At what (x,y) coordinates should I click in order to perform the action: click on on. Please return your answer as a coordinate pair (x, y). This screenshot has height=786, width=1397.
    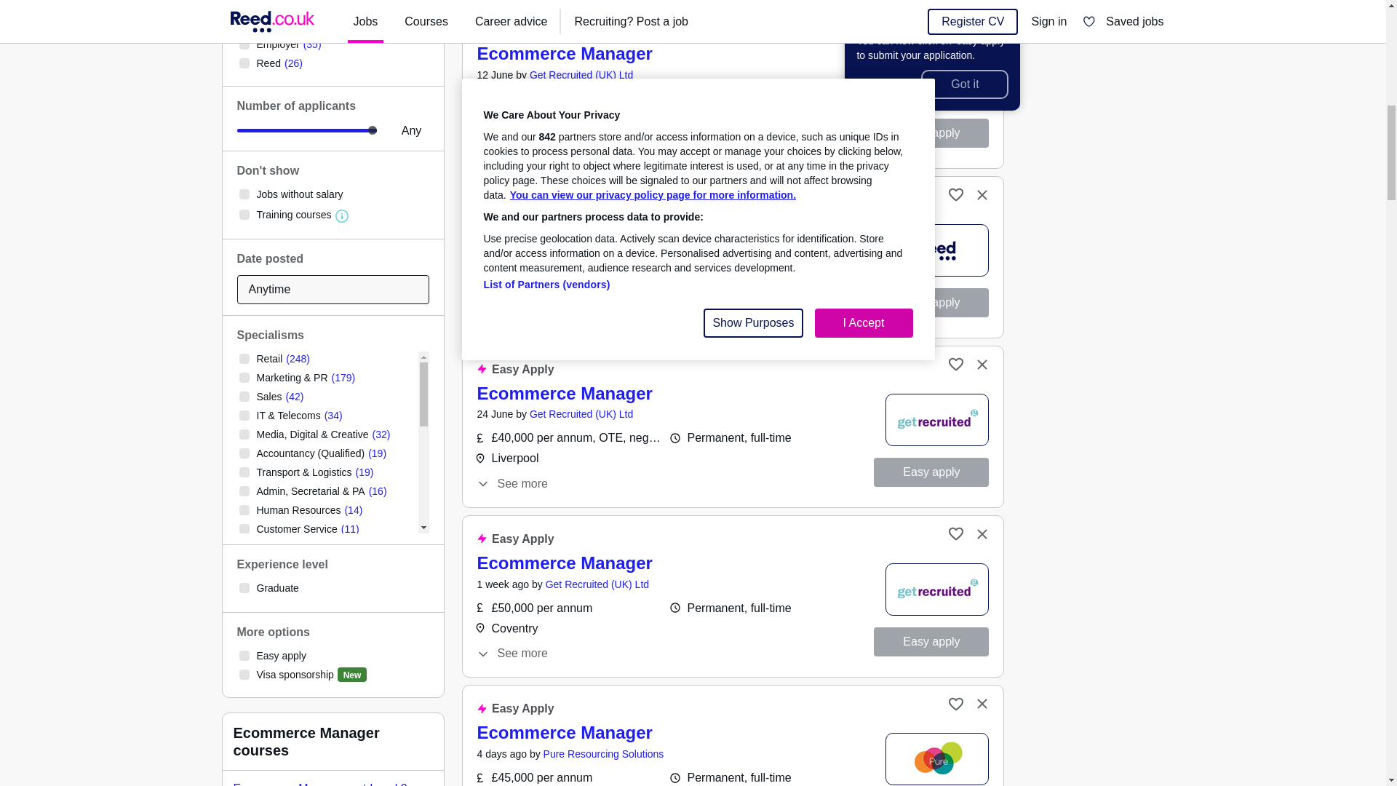
    Looking at the image, I should click on (243, 453).